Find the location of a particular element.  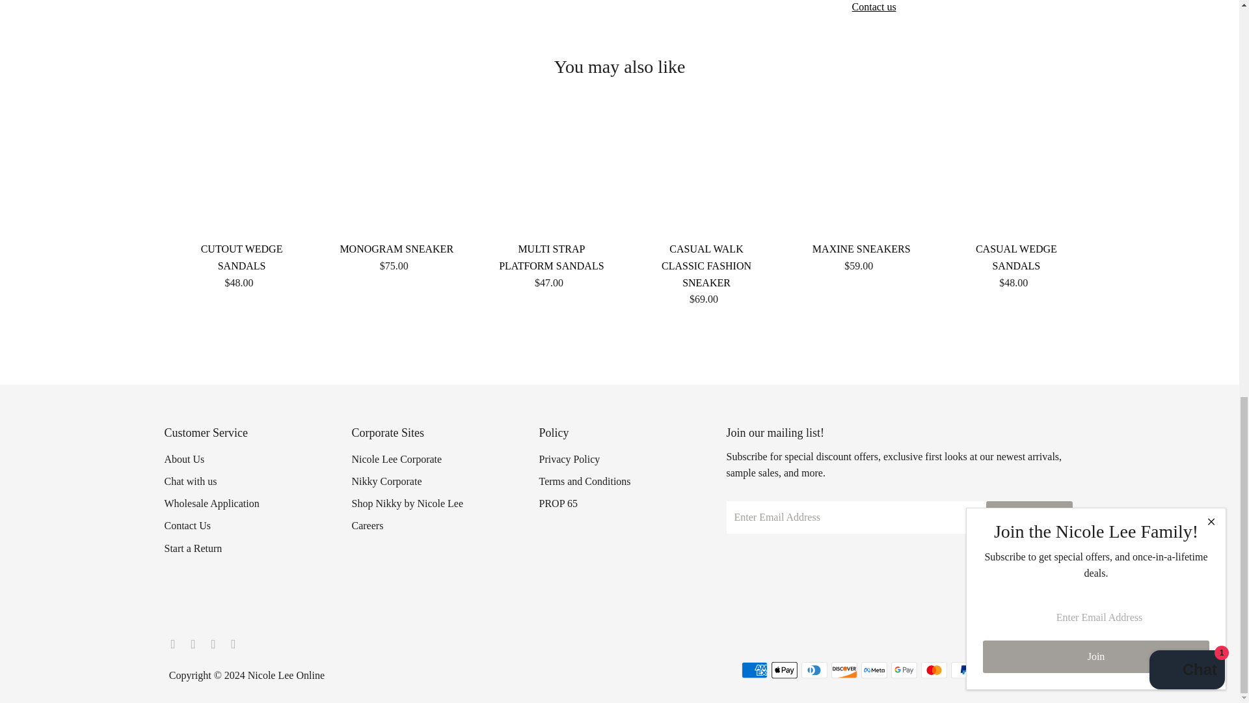

CASUAL WALK CLASSIC FASHION SNEAKER is located at coordinates (706, 174).